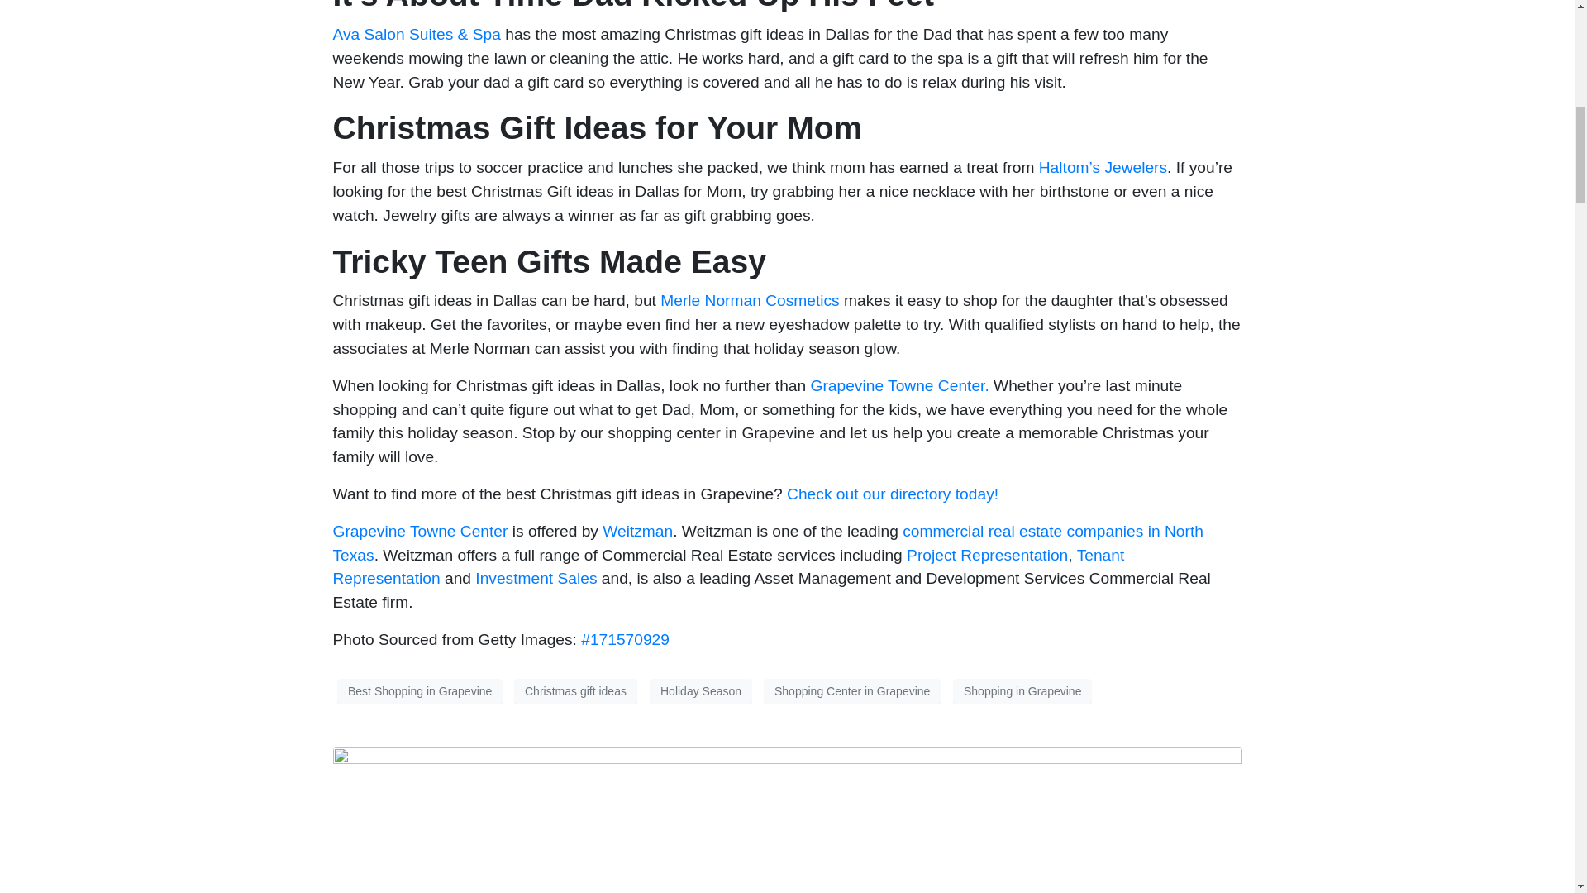  Describe the element at coordinates (987, 554) in the screenshot. I see `Project Representation` at that location.